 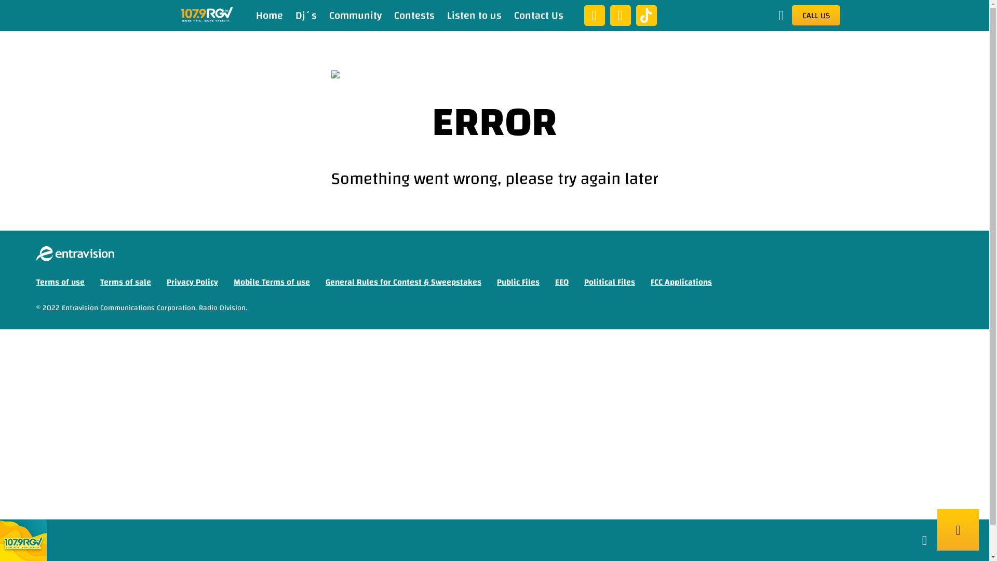 What do you see at coordinates (594, 16) in the screenshot?
I see `Follow us on Facebook` at bounding box center [594, 16].